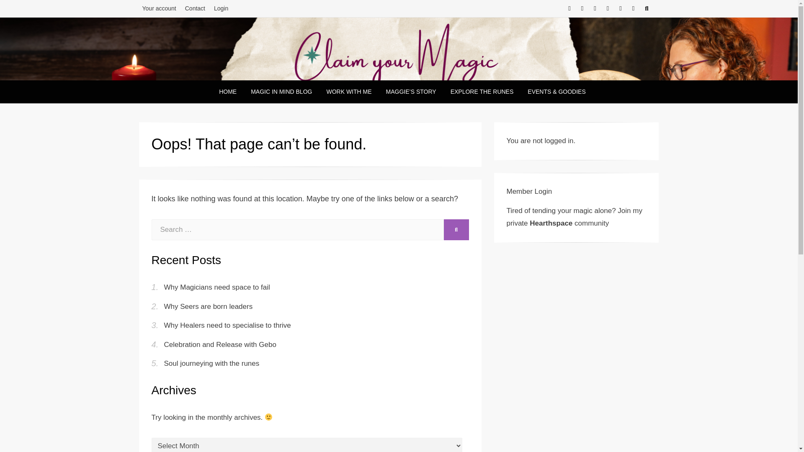 The height and width of the screenshot is (452, 804). What do you see at coordinates (297, 229) in the screenshot?
I see `Search for:` at bounding box center [297, 229].